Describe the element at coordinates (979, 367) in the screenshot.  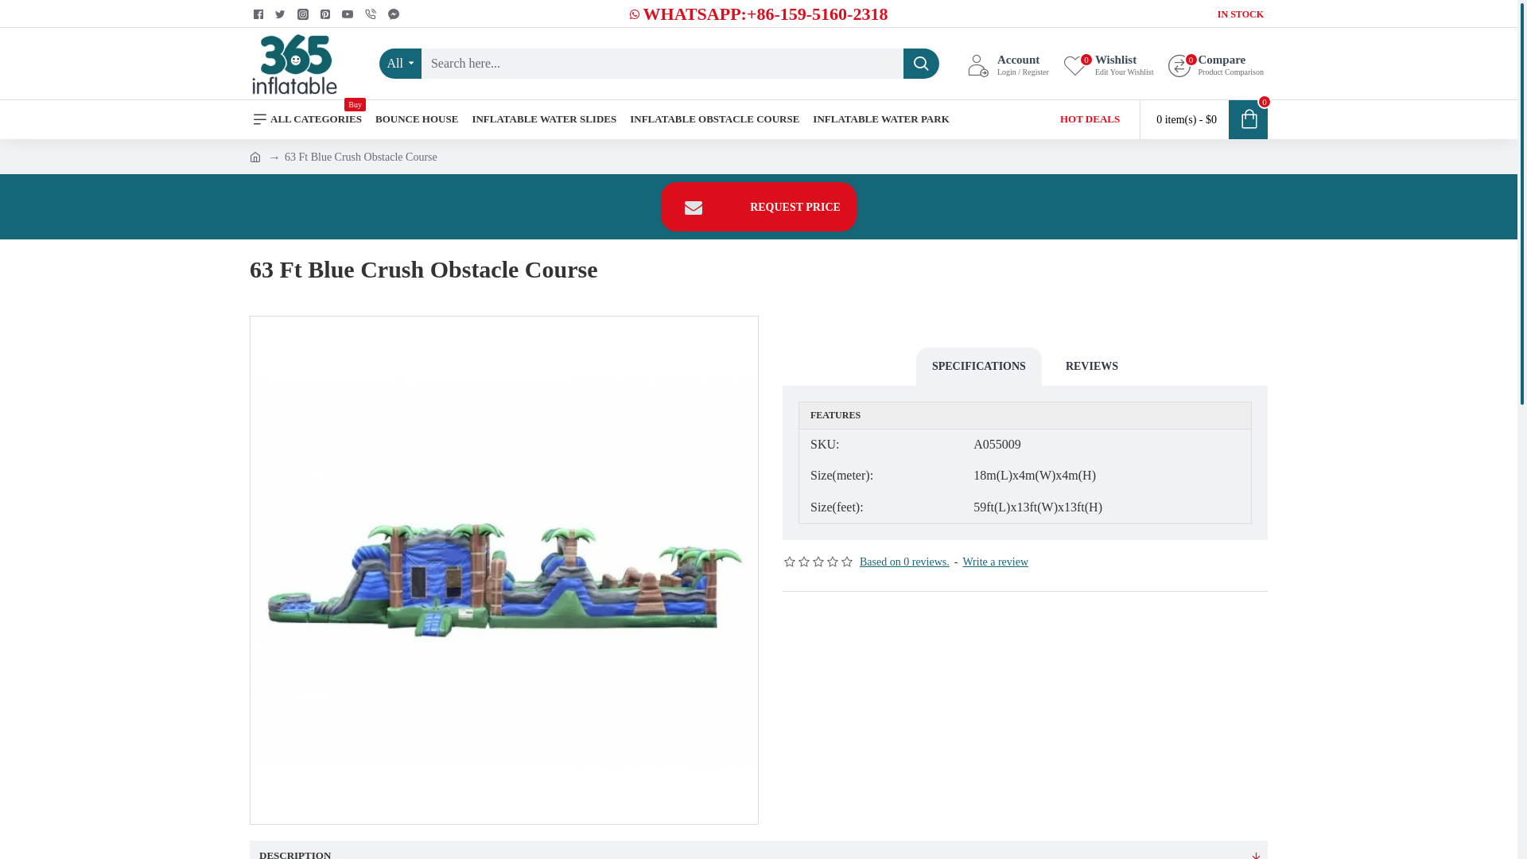
I see `SPECIFICATIONS` at that location.